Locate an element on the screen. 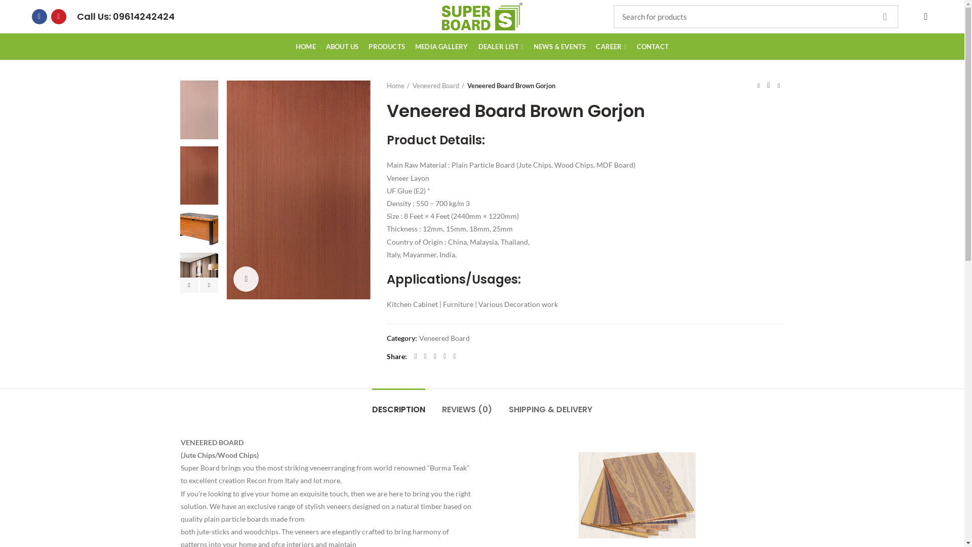  Brown-Gorjon is located at coordinates (199, 176).